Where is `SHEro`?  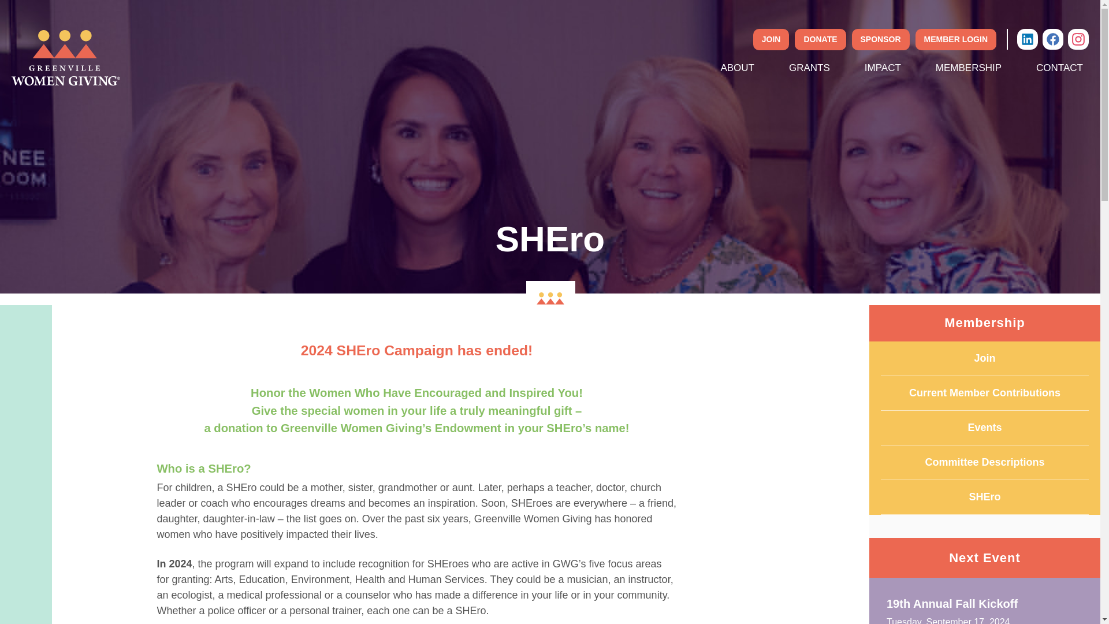
SHEro is located at coordinates (984, 497).